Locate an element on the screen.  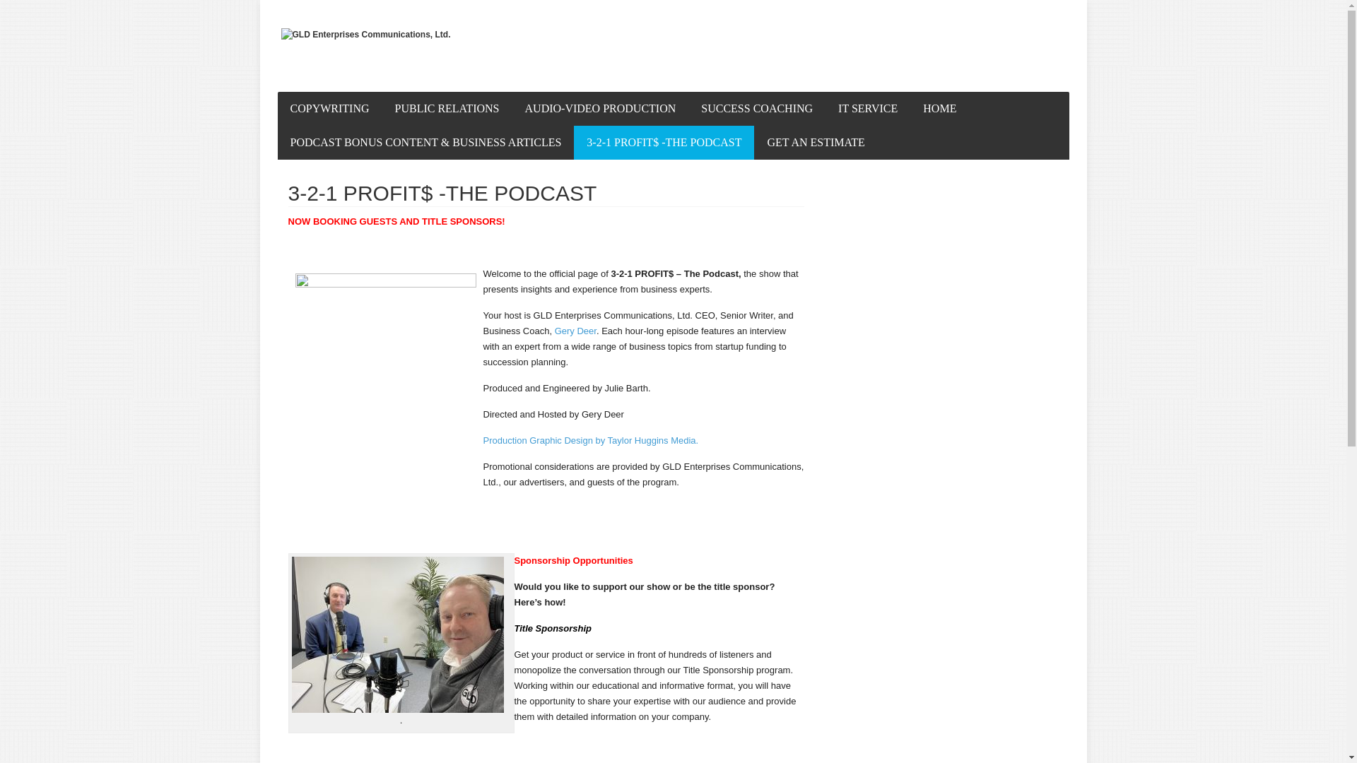
GET AN ESTIMATE is located at coordinates (816, 143).